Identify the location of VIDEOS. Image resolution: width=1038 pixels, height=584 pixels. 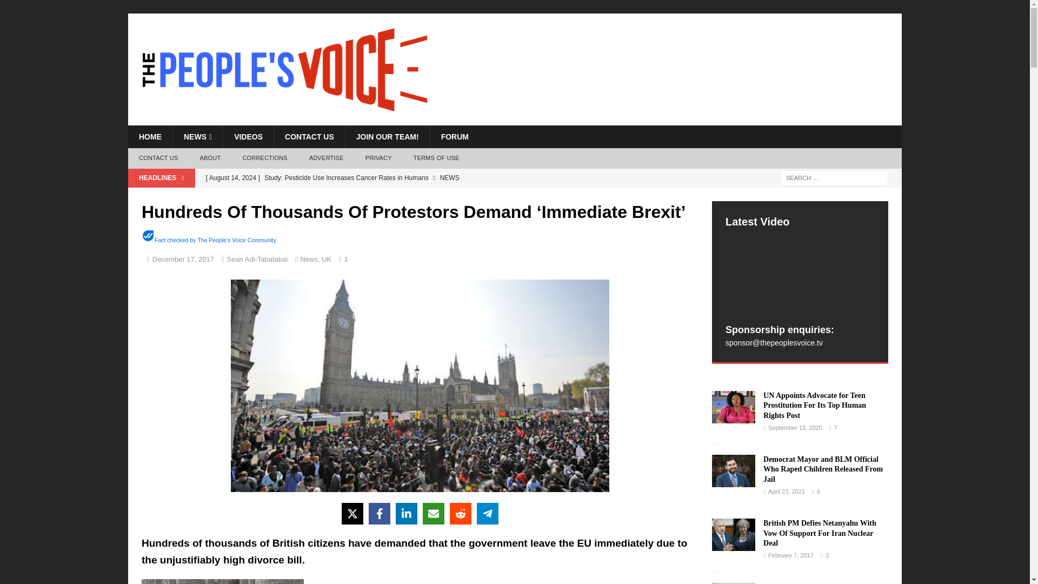
(248, 137).